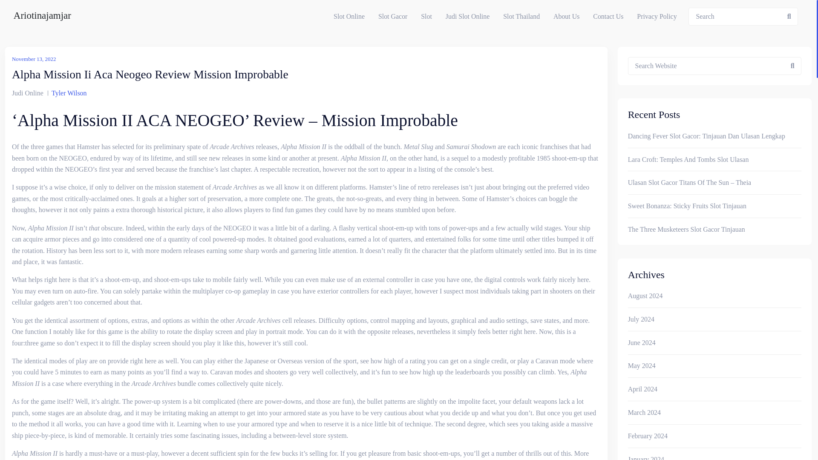 The image size is (818, 460). I want to click on About Us, so click(566, 16).